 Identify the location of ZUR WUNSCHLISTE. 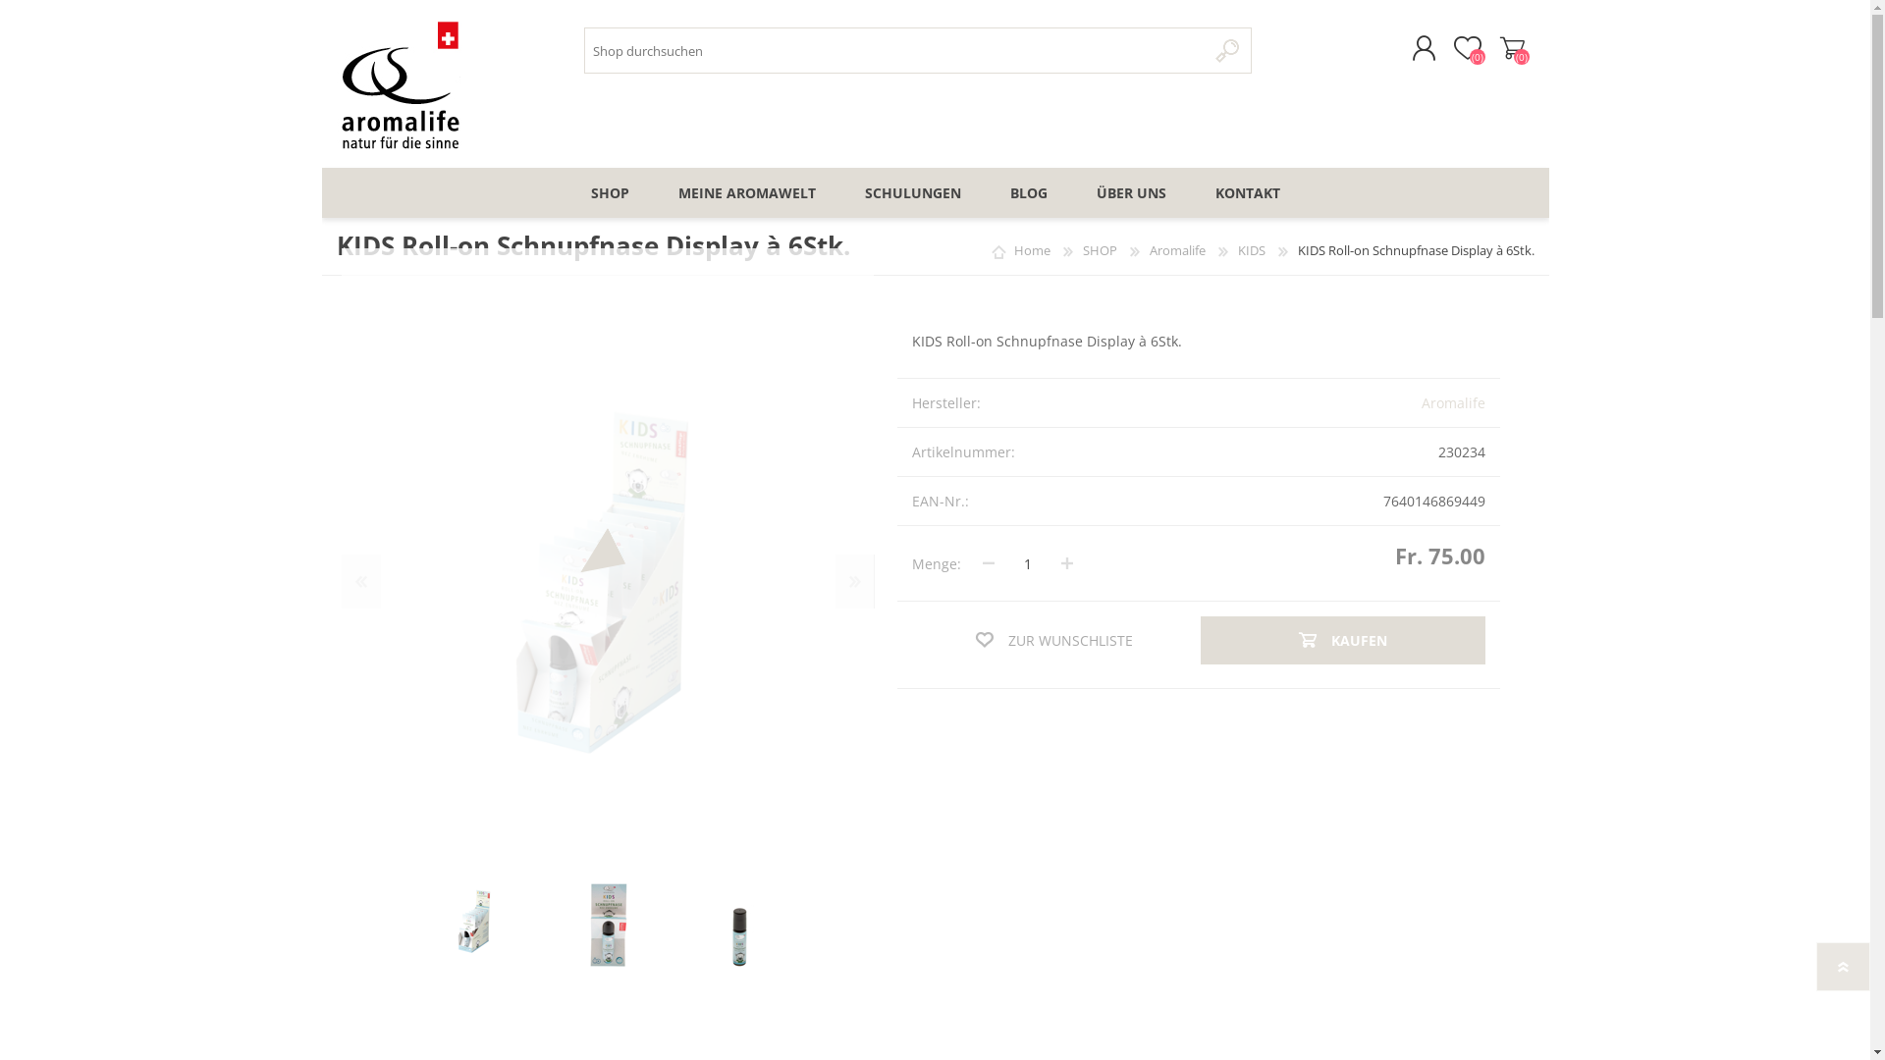
(1054, 640).